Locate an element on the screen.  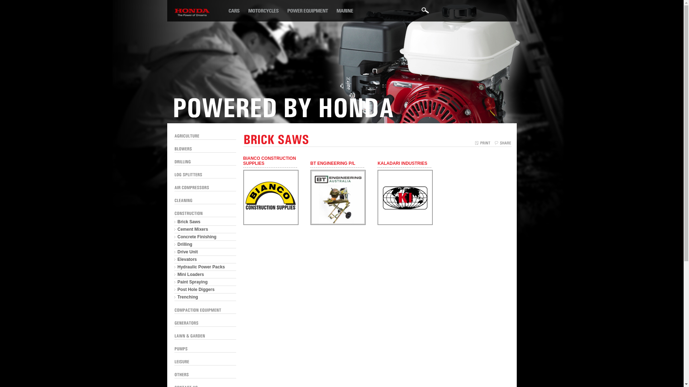
Mini Loaders is located at coordinates (205, 274).